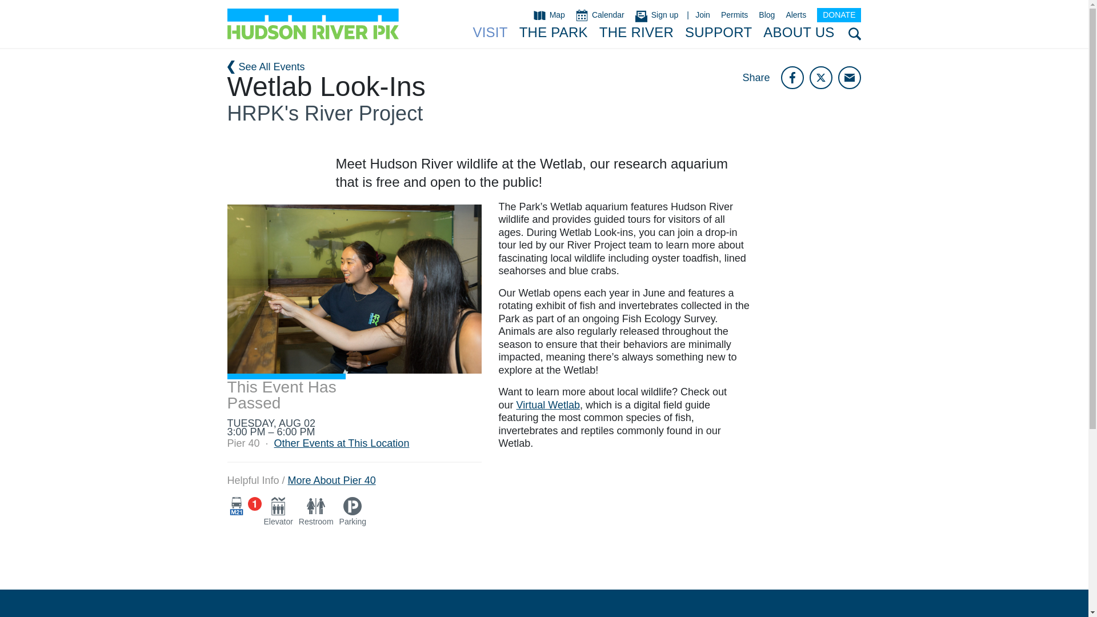  What do you see at coordinates (636, 33) in the screenshot?
I see `THE RIVER` at bounding box center [636, 33].